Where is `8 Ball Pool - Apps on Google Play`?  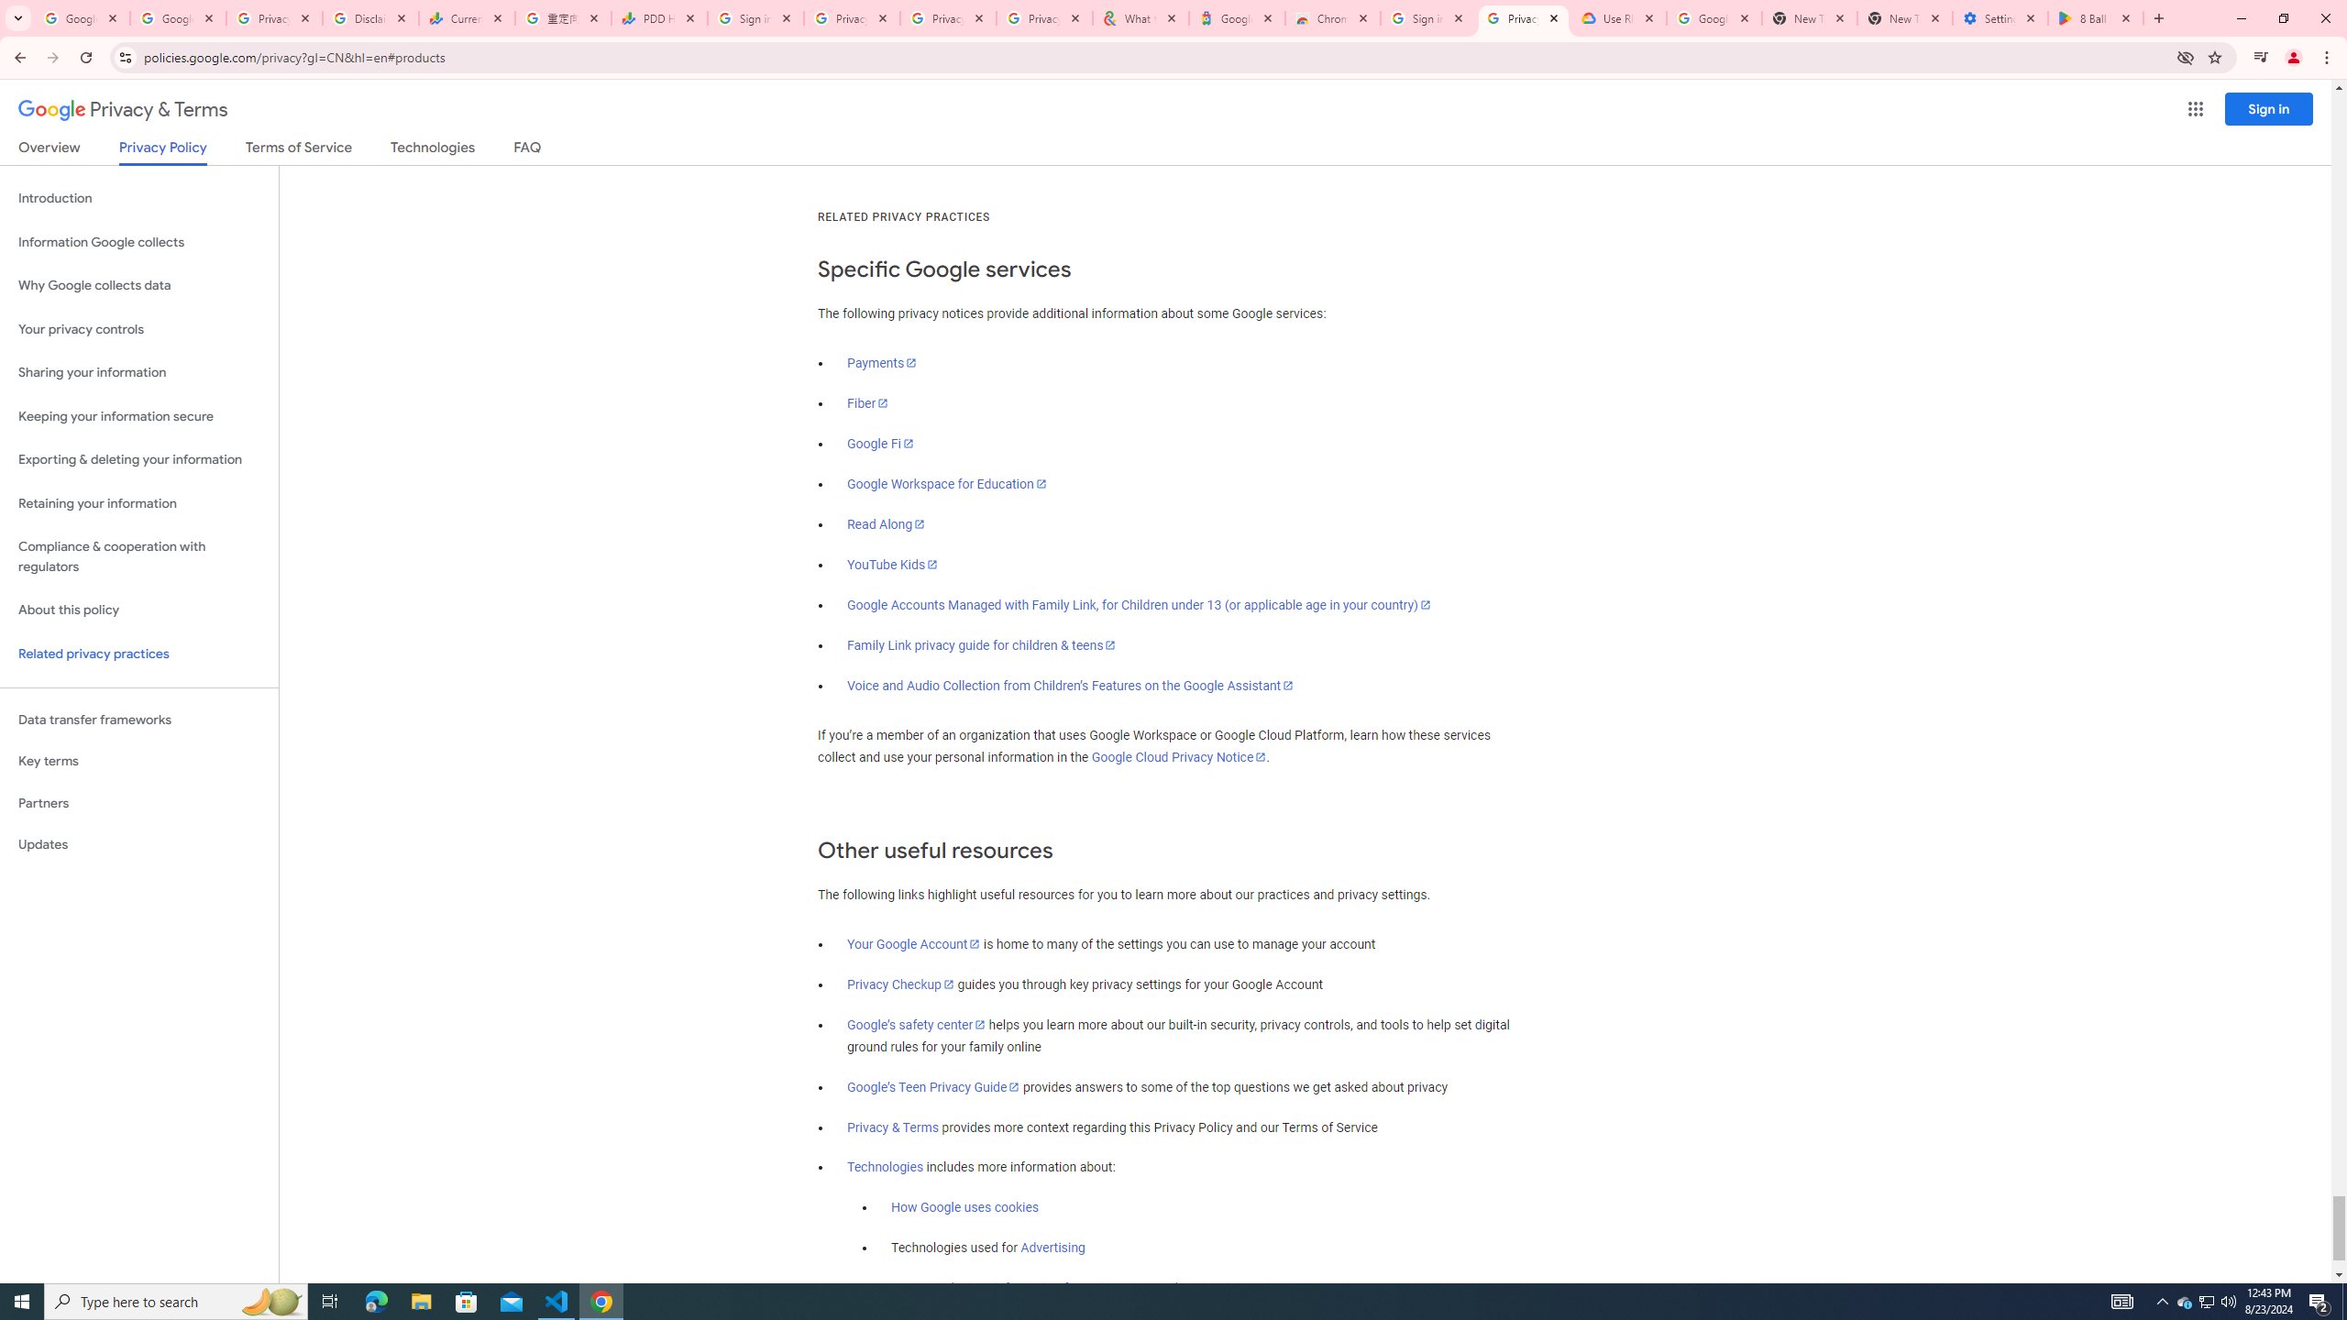
8 Ball Pool - Apps on Google Play is located at coordinates (2096, 18).